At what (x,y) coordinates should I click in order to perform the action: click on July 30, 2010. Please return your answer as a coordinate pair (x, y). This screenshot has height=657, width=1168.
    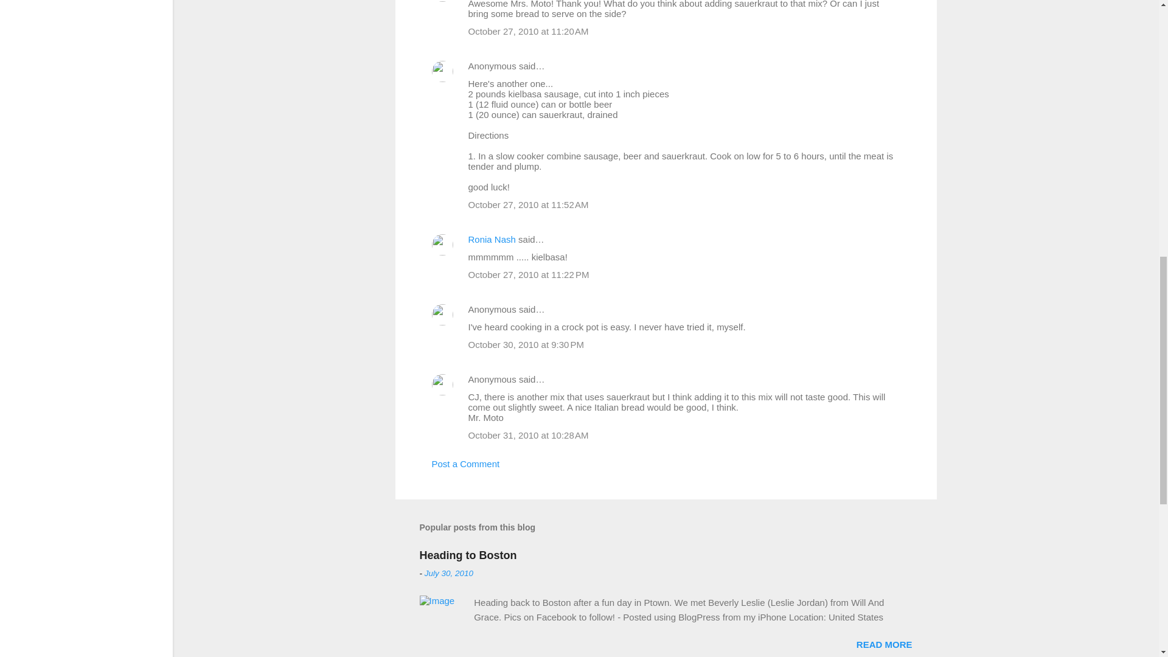
    Looking at the image, I should click on (449, 573).